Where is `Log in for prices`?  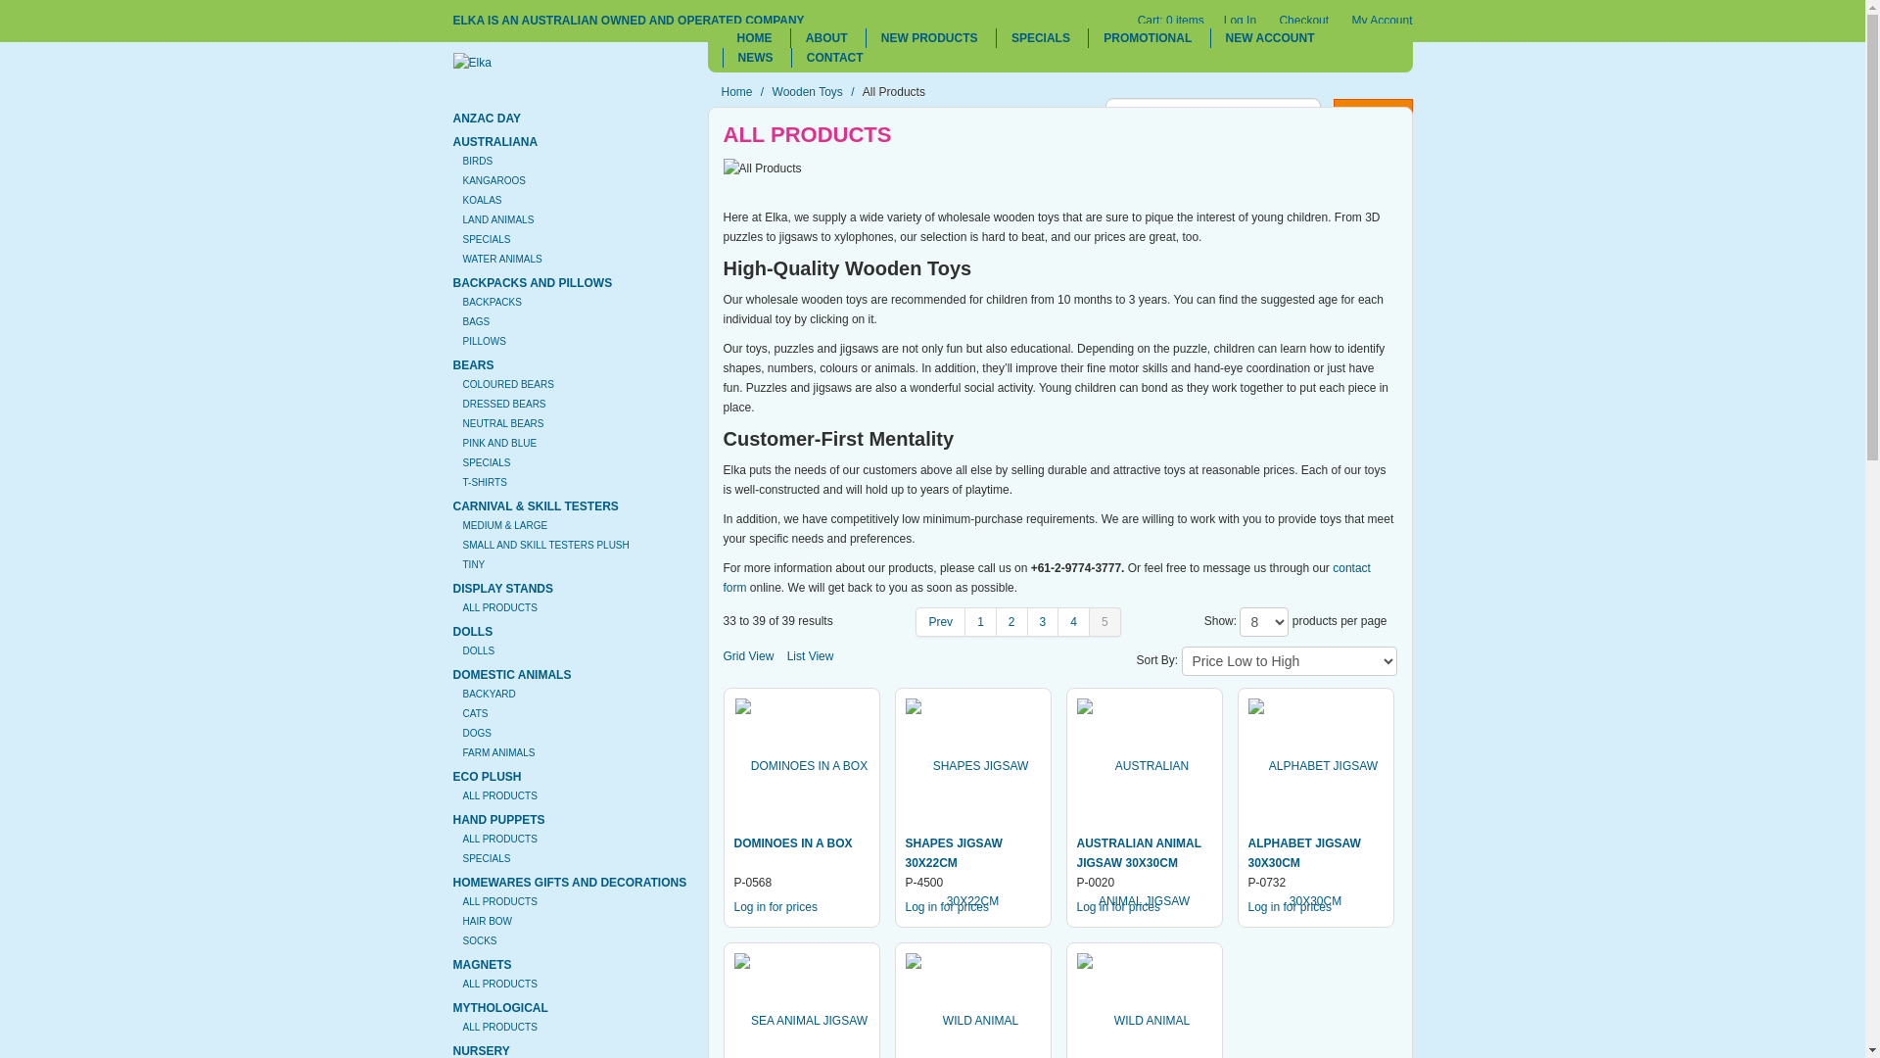
Log in for prices is located at coordinates (1289, 907).